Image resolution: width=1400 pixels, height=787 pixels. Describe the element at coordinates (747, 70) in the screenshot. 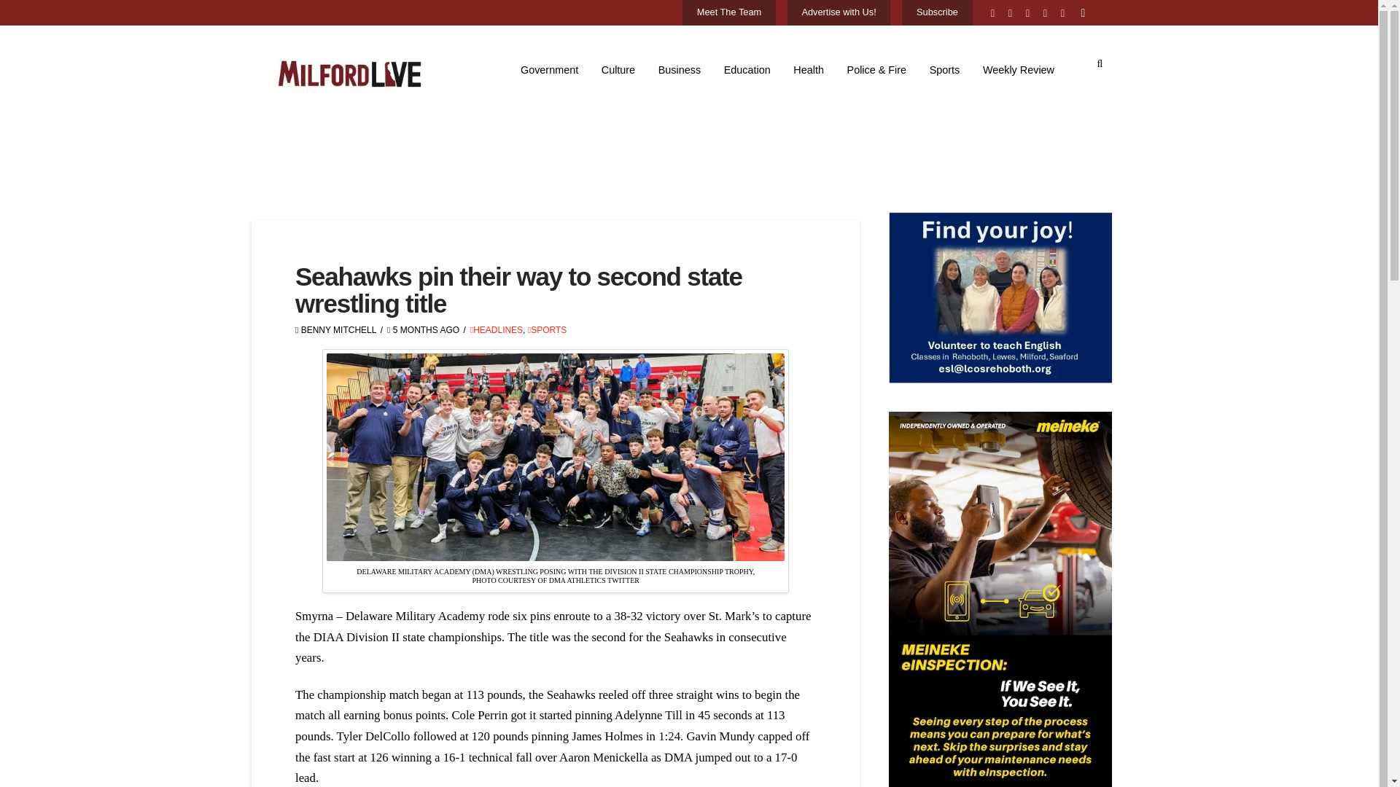

I see `Education` at that location.